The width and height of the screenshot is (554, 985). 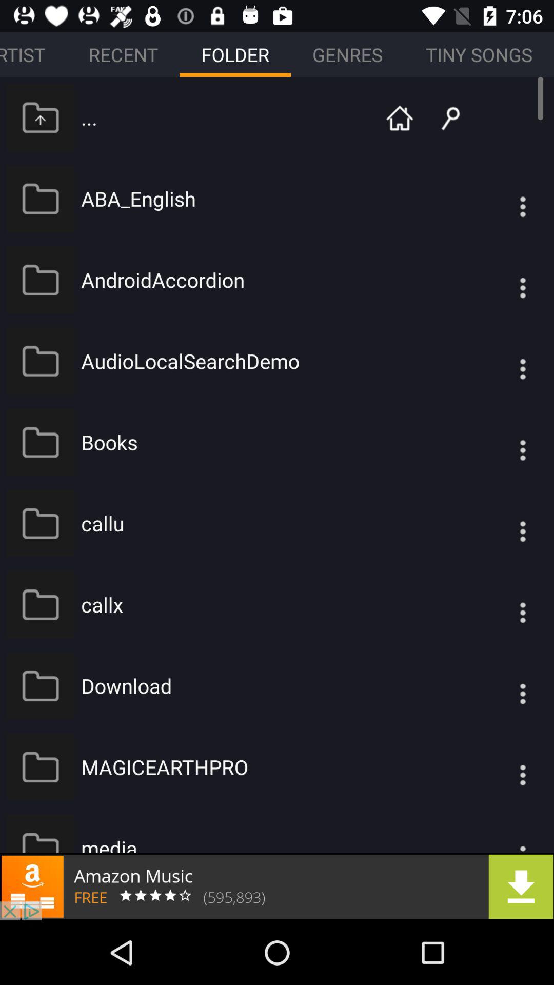 I want to click on search folders, so click(x=443, y=117).